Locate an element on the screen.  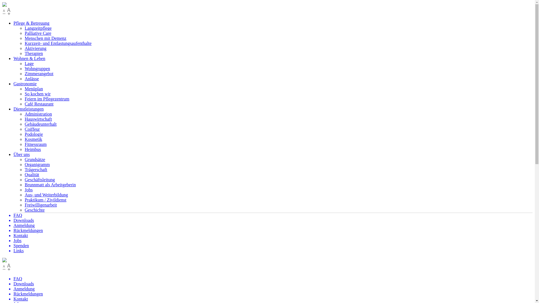
Langzeitpflege is located at coordinates (38, 28).